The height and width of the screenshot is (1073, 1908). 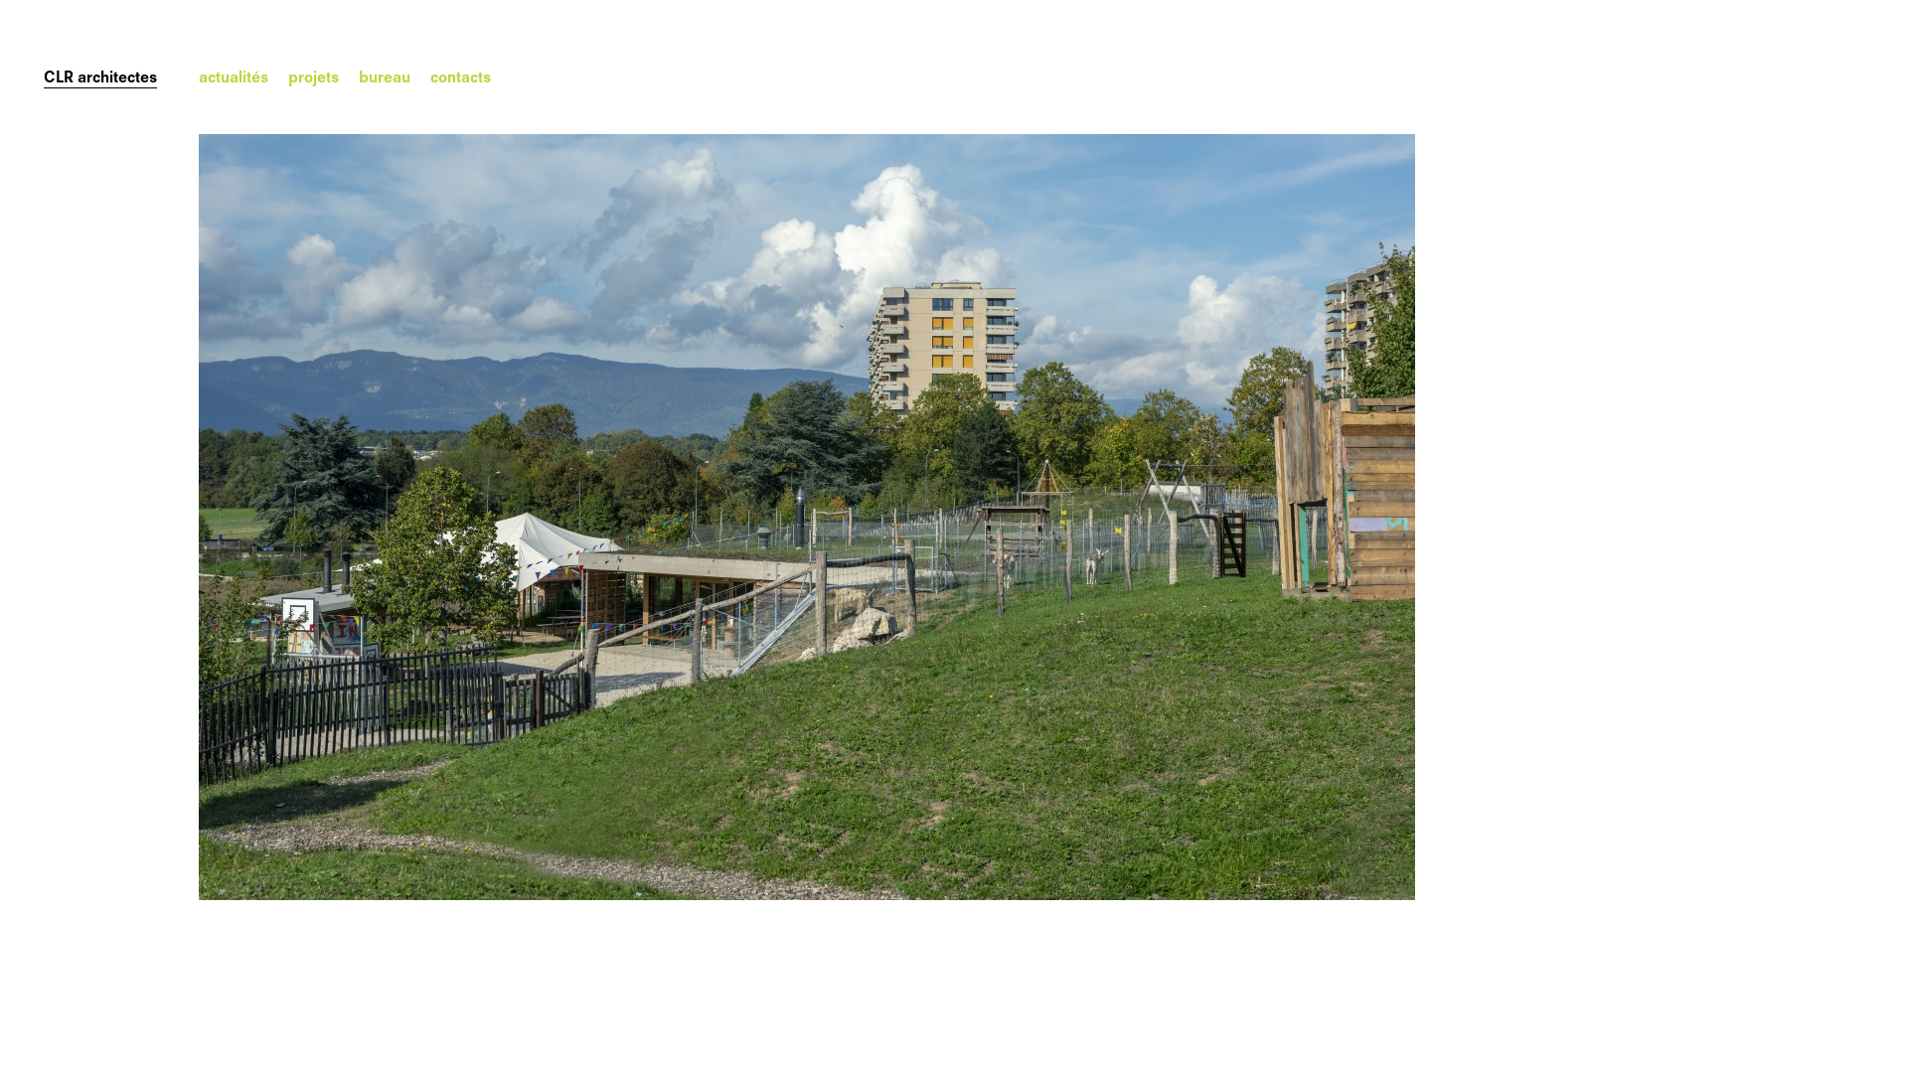 What do you see at coordinates (100, 77) in the screenshot?
I see `CLR architectes` at bounding box center [100, 77].